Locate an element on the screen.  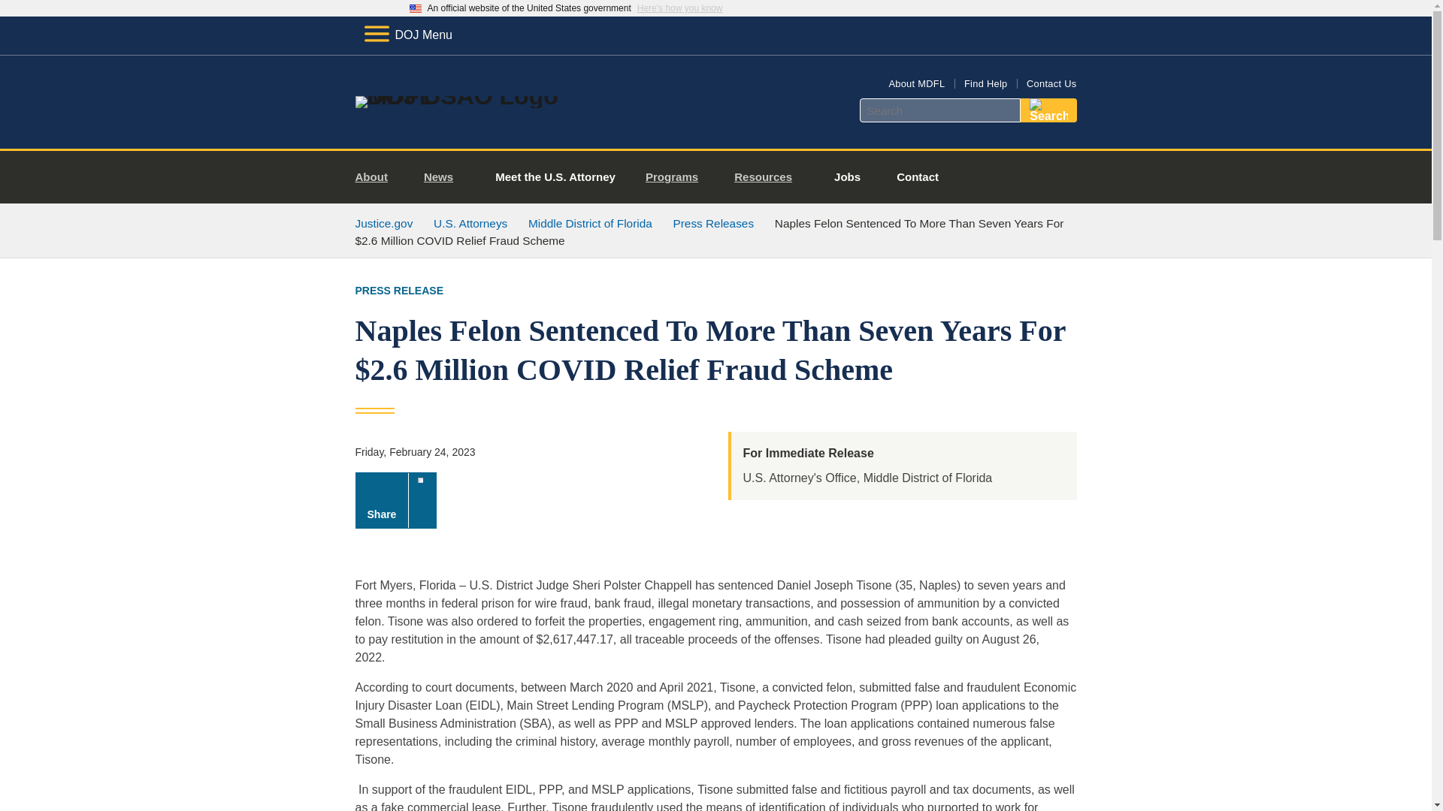
Home is located at coordinates (476, 96).